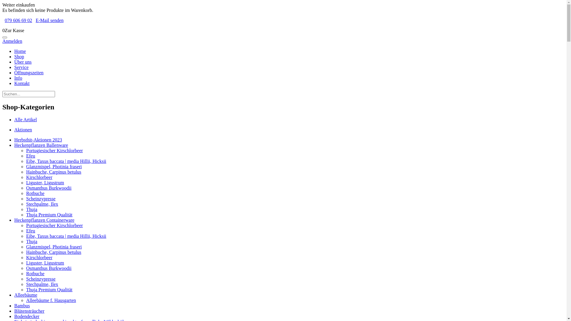  I want to click on Osmanthus Burkwoodii, so click(49, 188).